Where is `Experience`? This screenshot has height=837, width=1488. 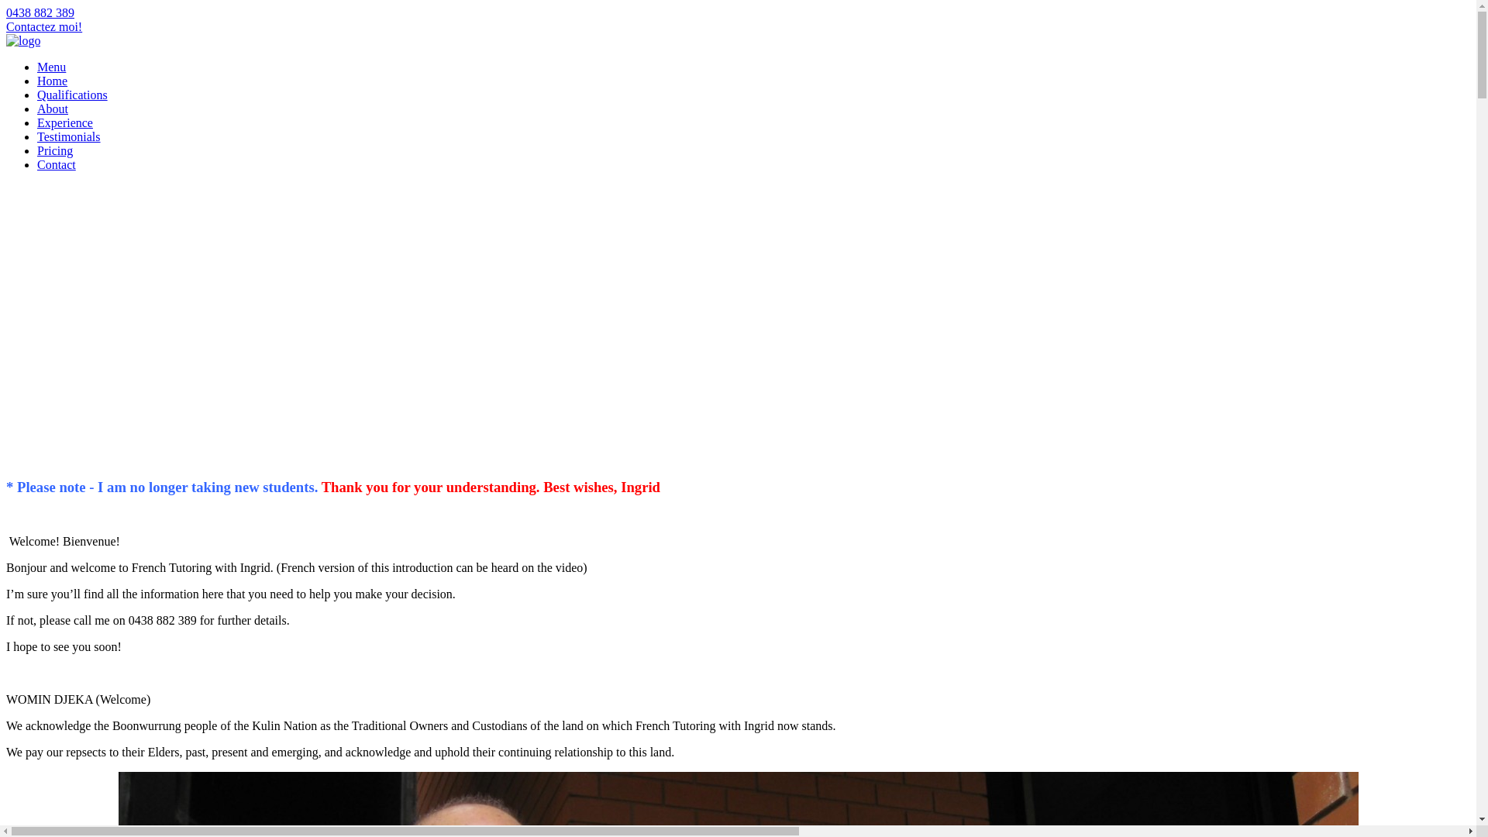
Experience is located at coordinates (65, 122).